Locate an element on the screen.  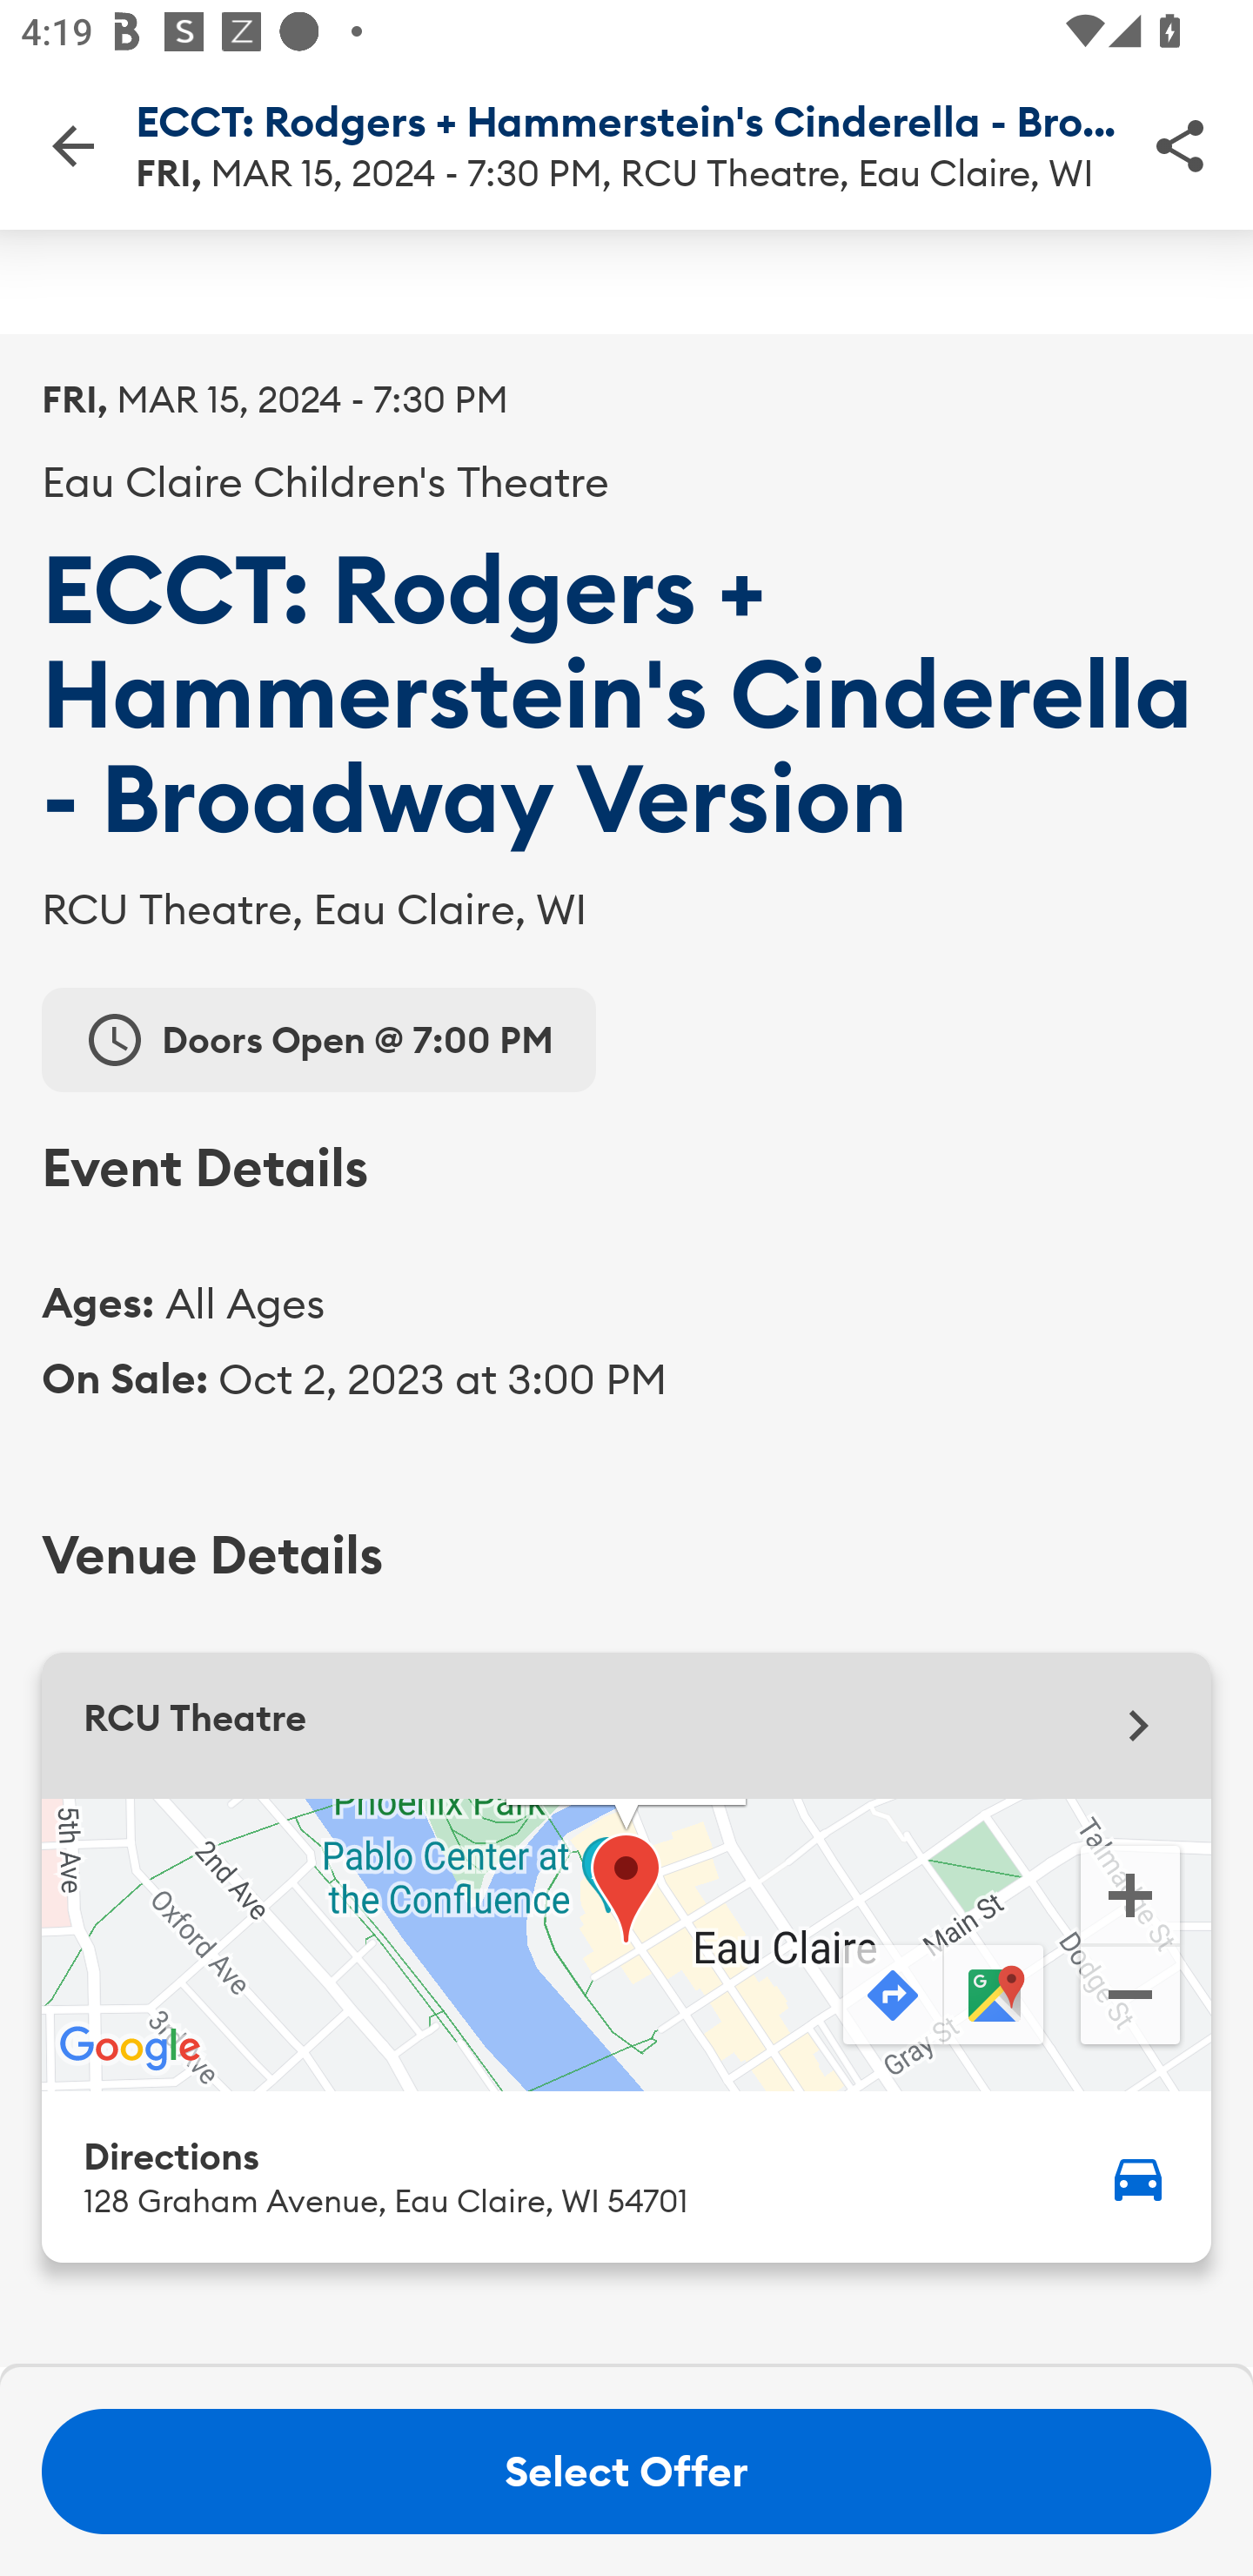
Share is located at coordinates (1180, 144).